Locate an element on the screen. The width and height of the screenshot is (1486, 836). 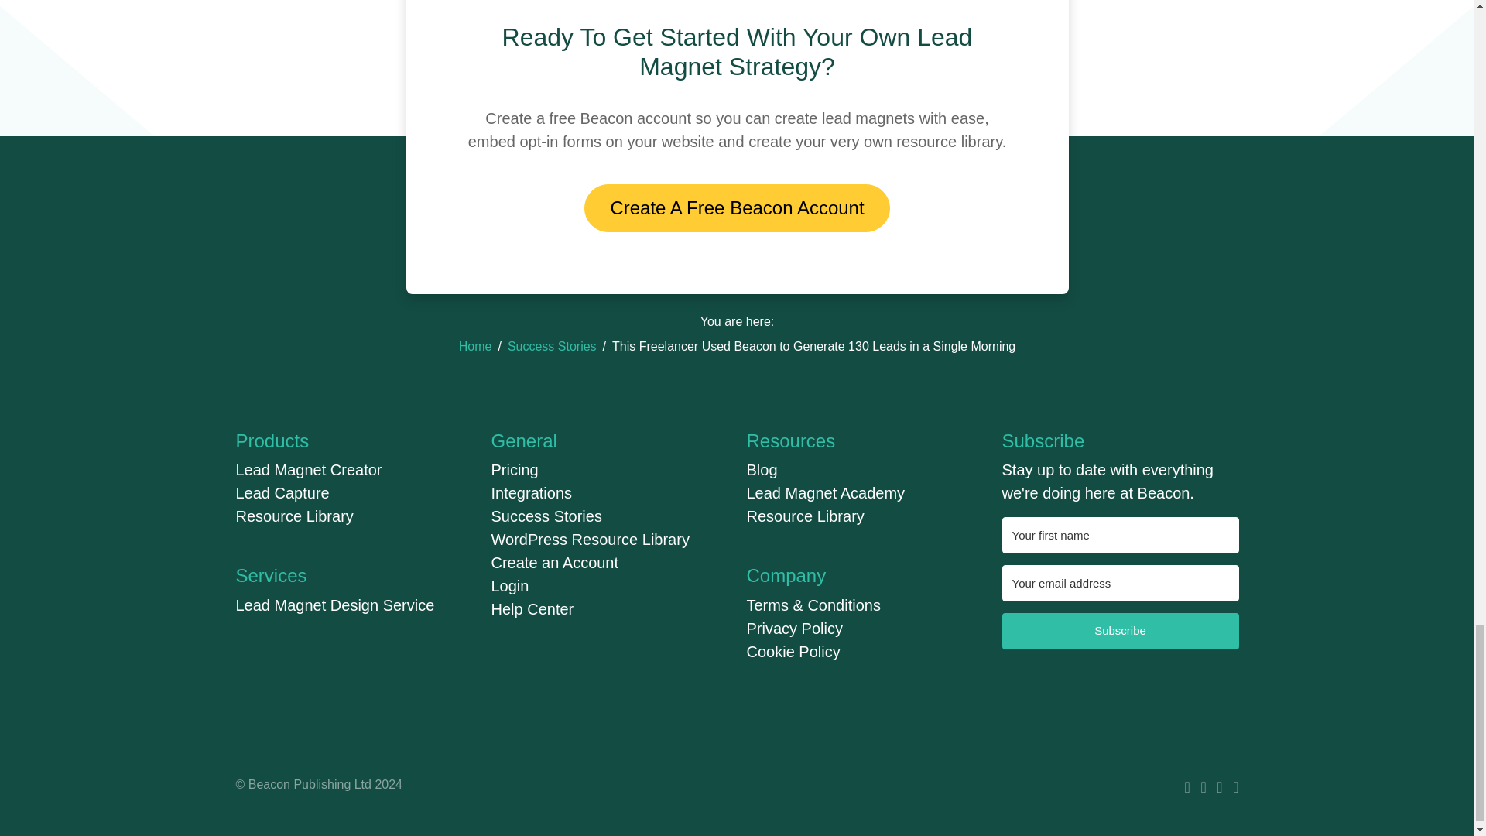
Resource Library is located at coordinates (294, 516).